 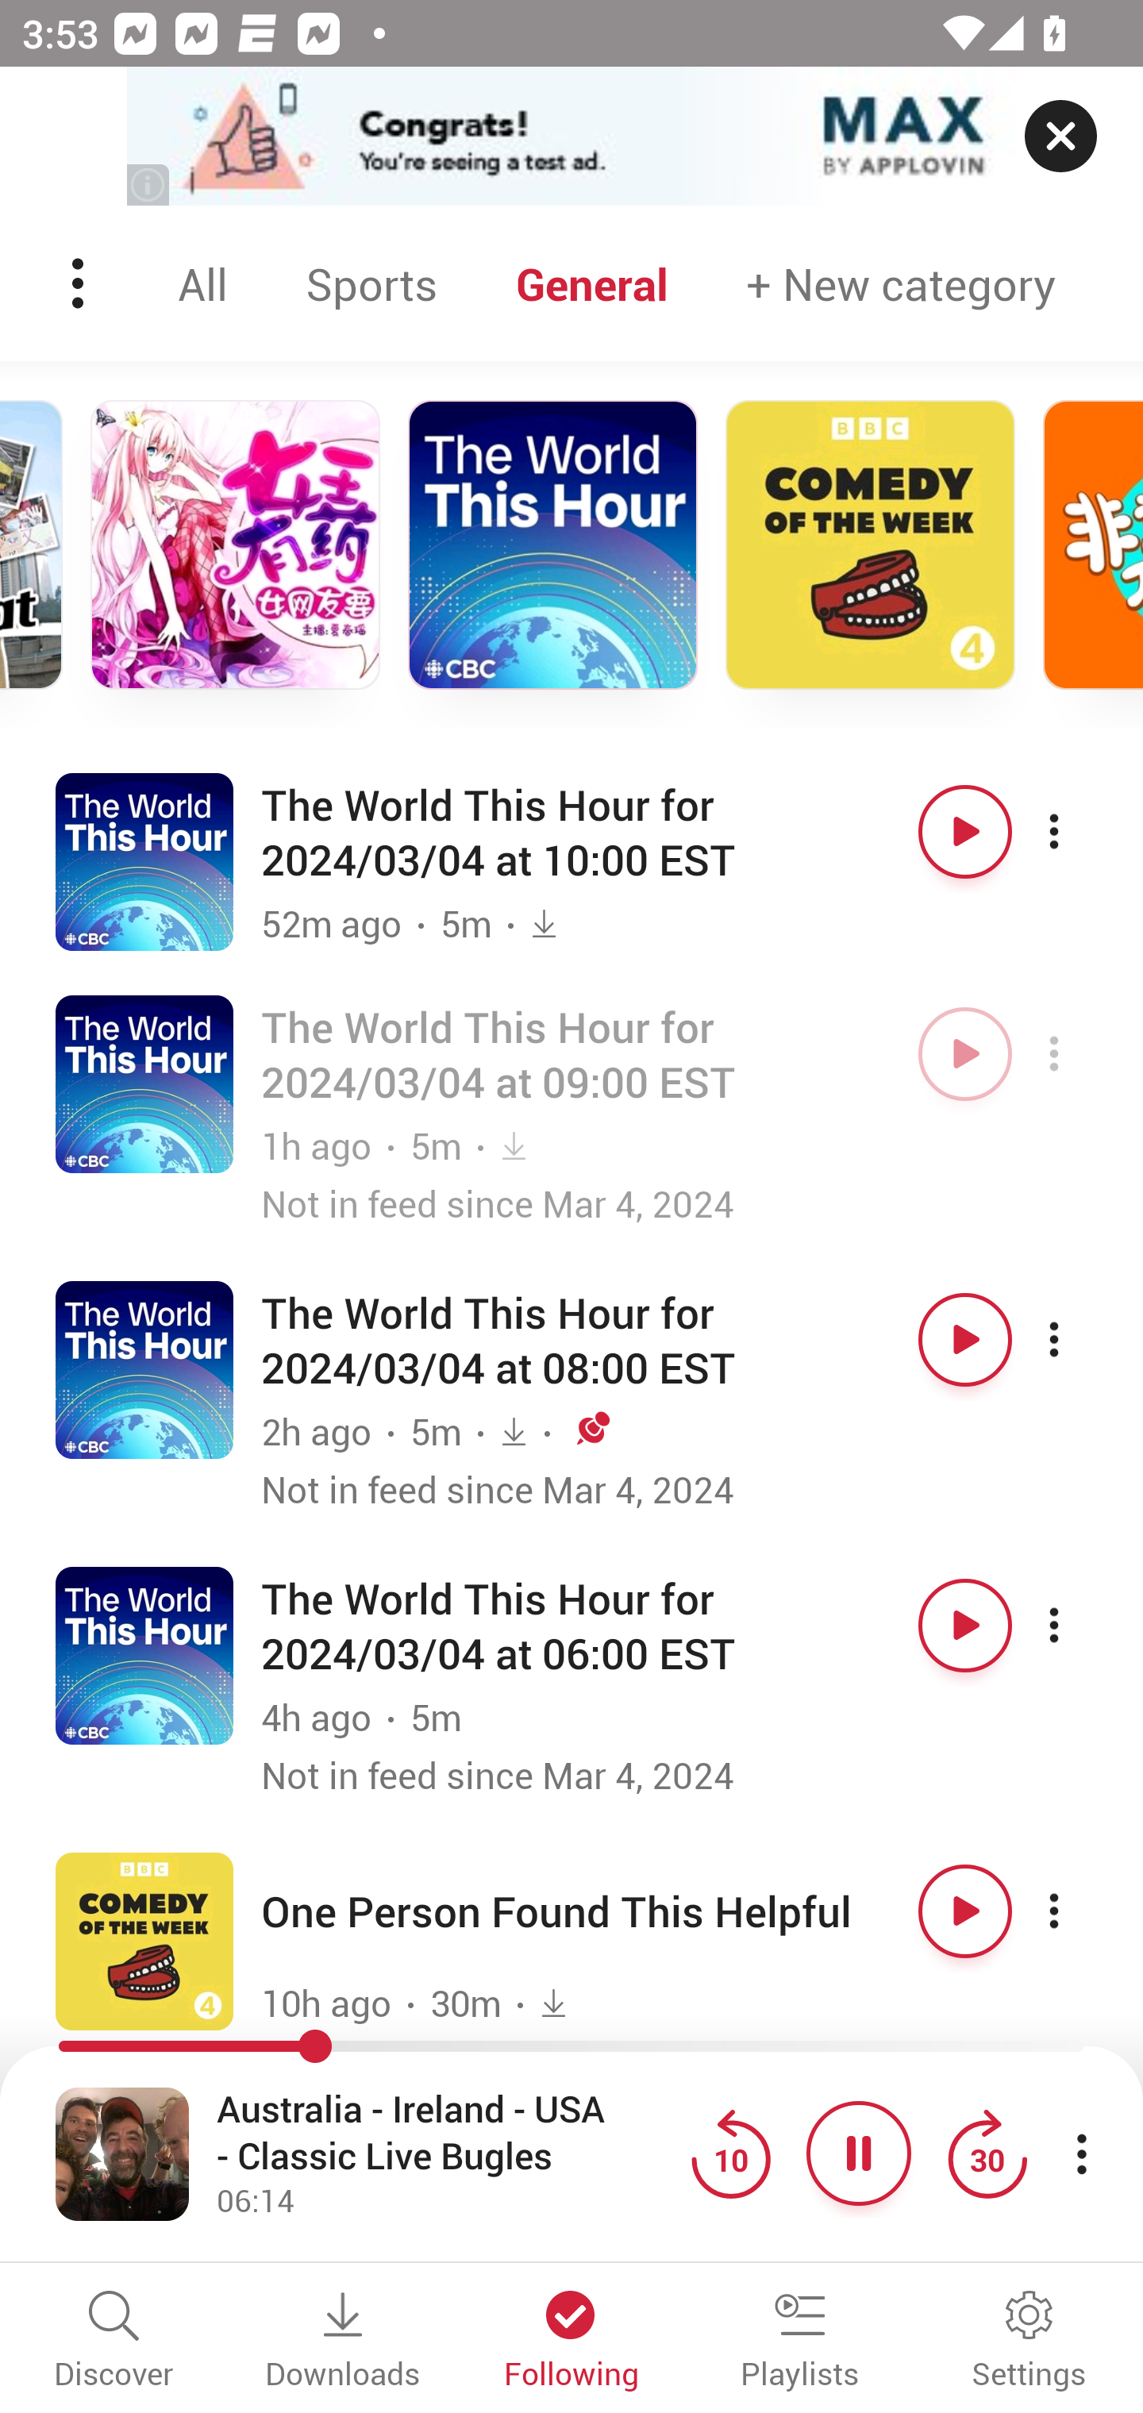 What do you see at coordinates (901, 283) in the screenshot?
I see `New category + New category` at bounding box center [901, 283].